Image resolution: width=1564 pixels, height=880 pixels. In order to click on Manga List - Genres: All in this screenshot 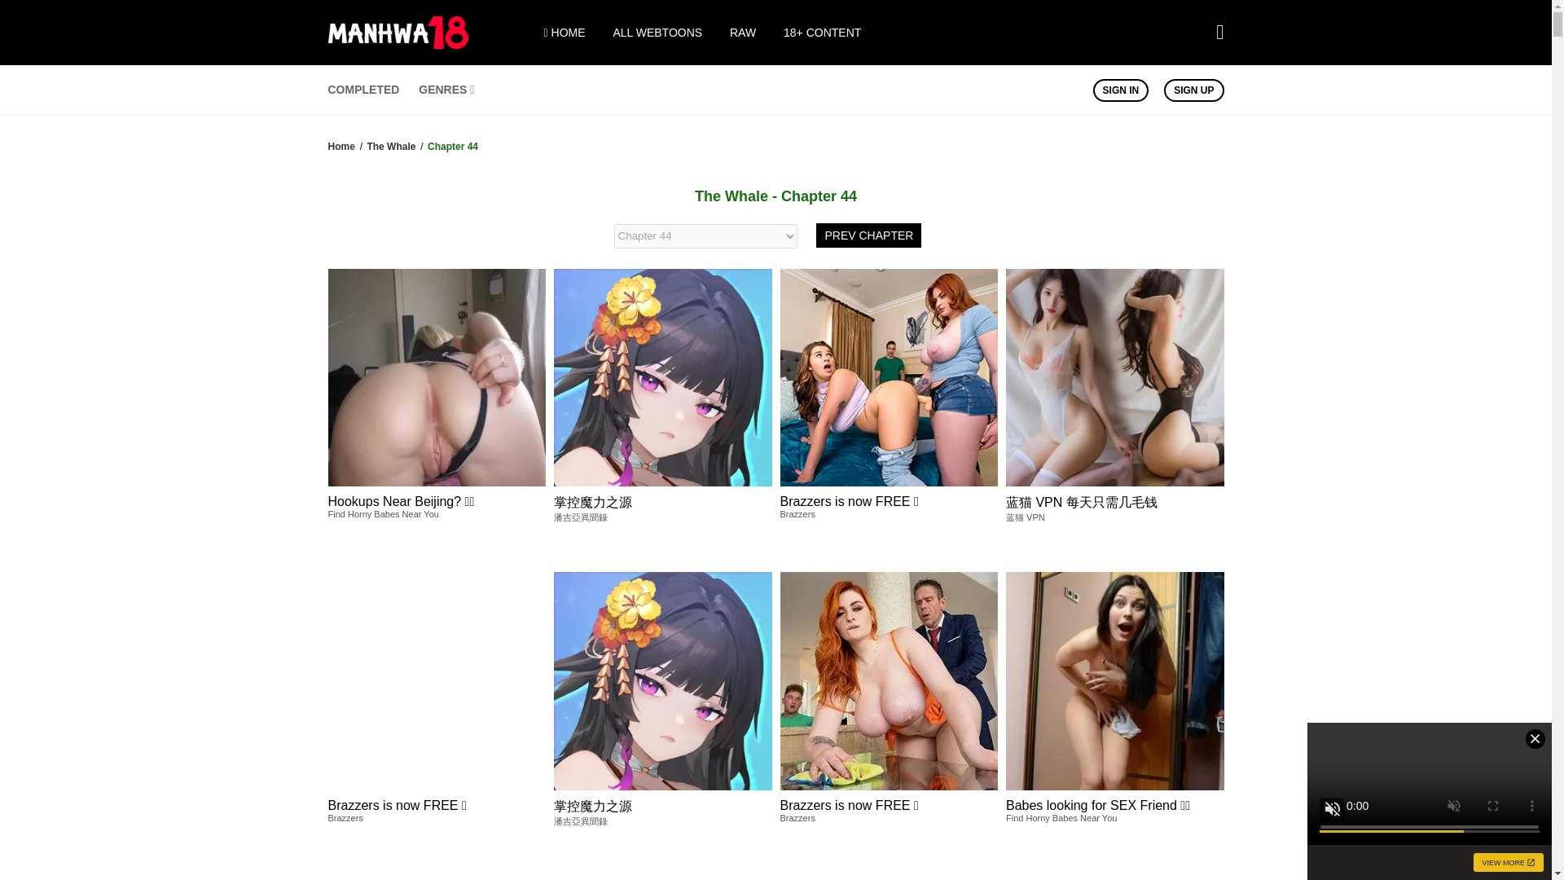, I will do `click(446, 89)`.